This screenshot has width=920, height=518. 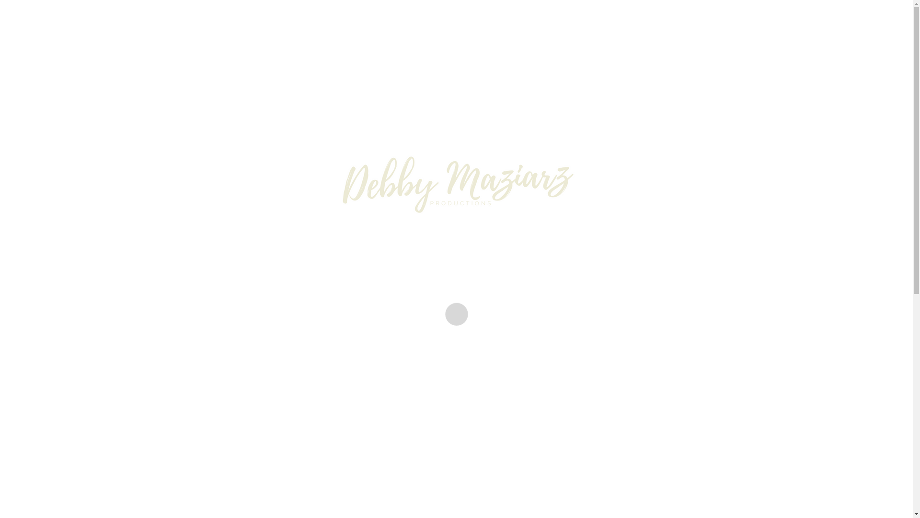 I want to click on Projects, so click(x=549, y=157).